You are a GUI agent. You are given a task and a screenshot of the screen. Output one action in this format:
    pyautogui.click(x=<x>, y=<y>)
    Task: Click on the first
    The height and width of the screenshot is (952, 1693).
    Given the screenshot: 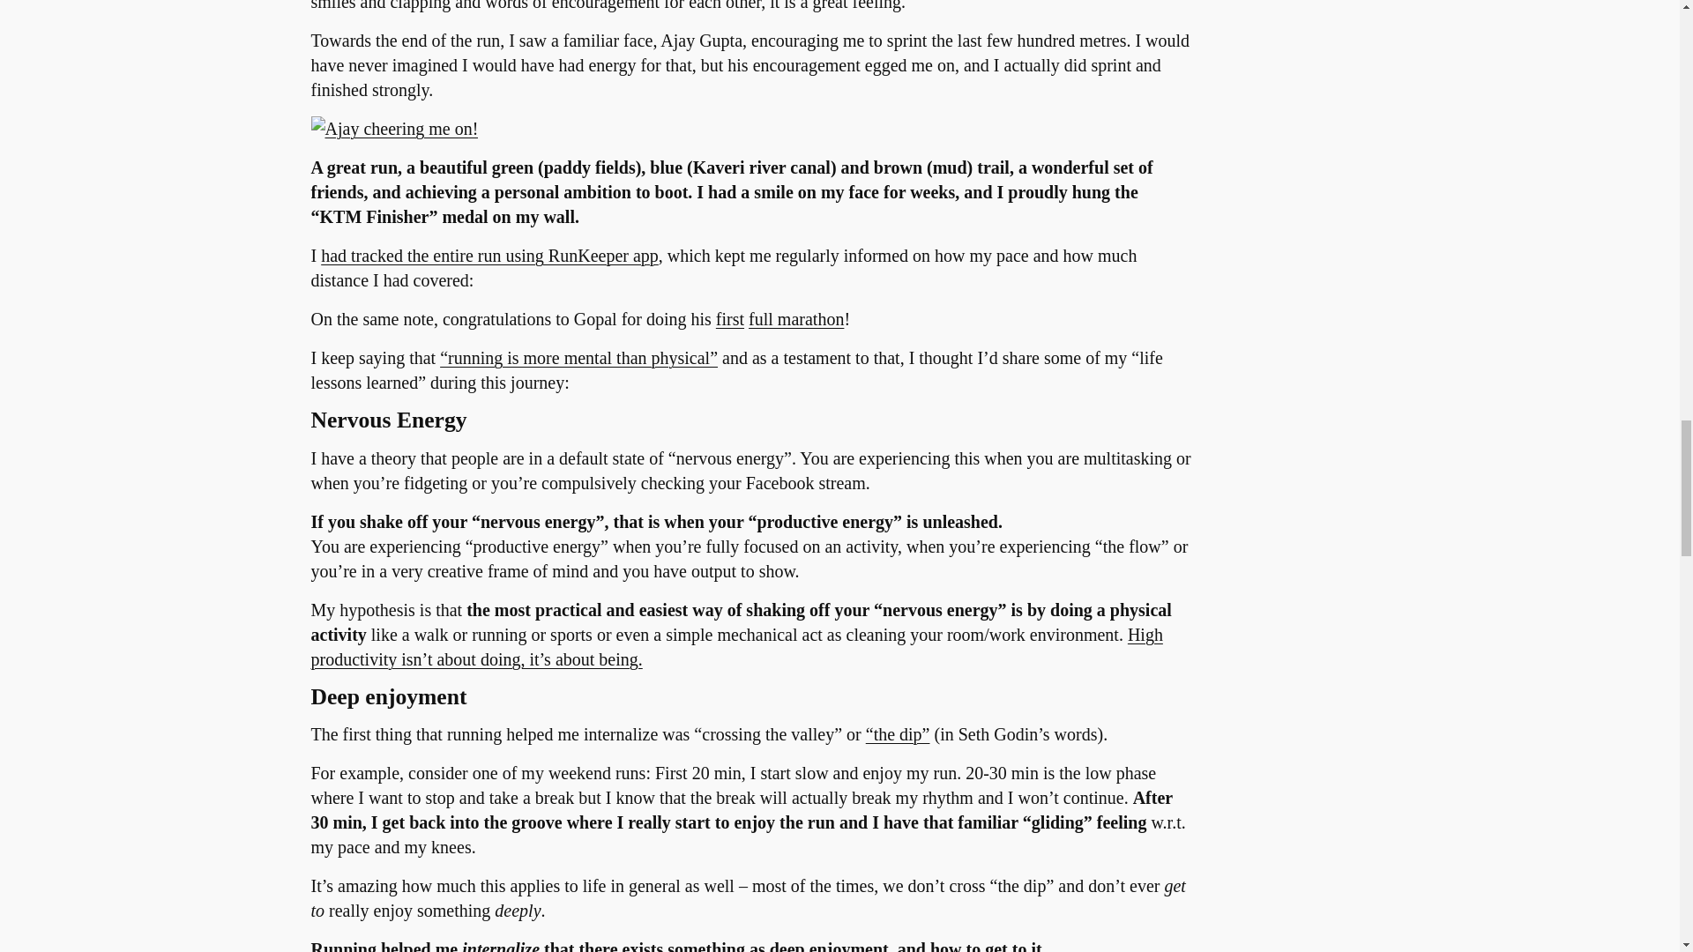 What is the action you would take?
    pyautogui.click(x=730, y=319)
    